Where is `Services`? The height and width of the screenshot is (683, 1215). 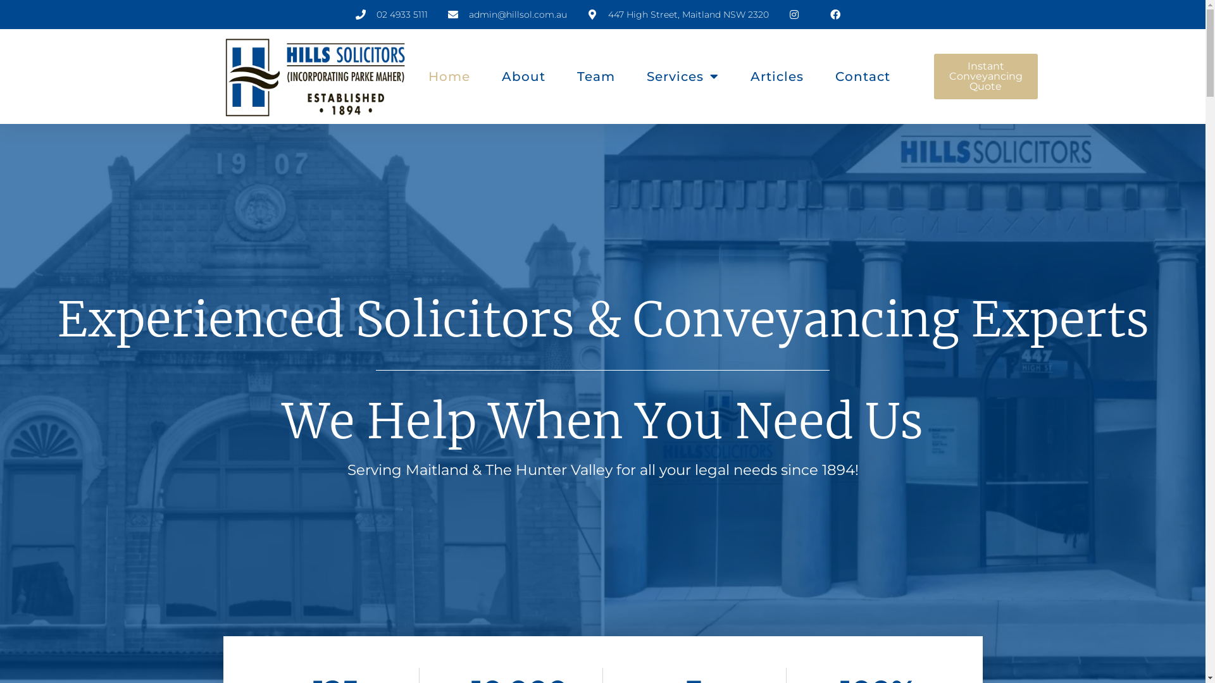
Services is located at coordinates (683, 77).